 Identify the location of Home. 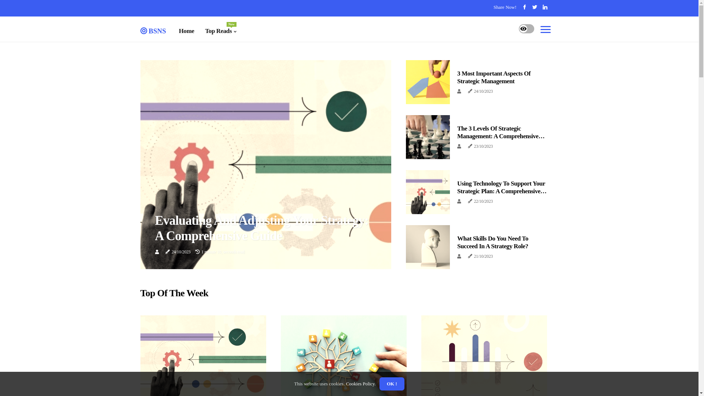
(187, 31).